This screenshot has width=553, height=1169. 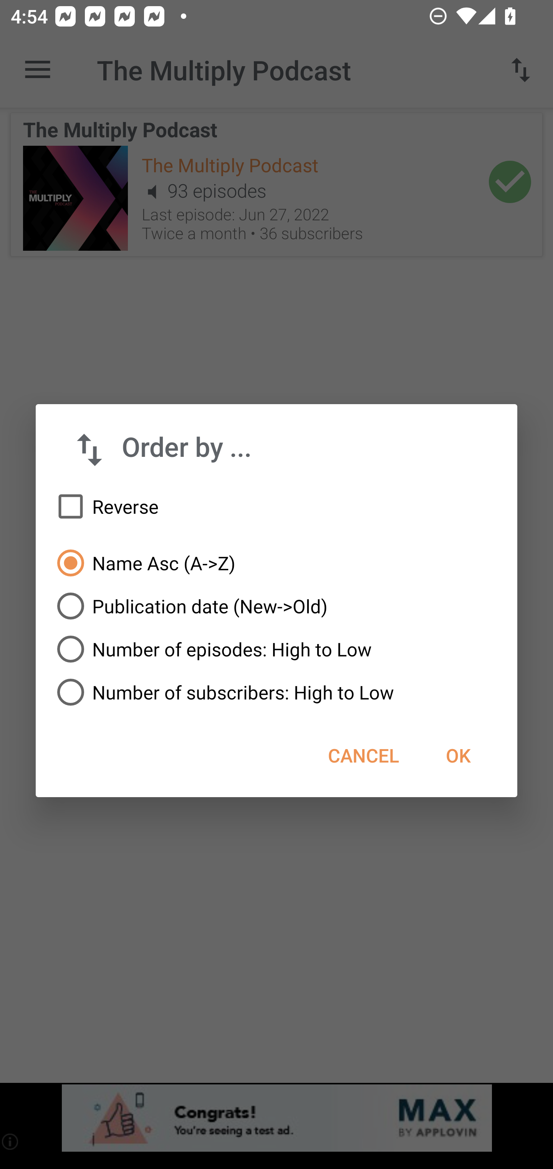 I want to click on Publication date (New->Old), so click(x=276, y=606).